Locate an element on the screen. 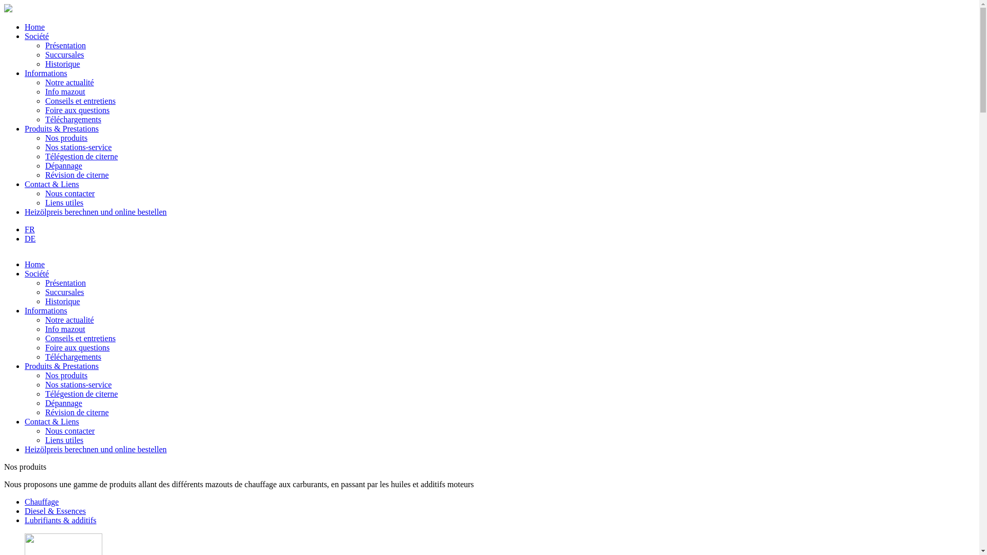  Diesel & Essences is located at coordinates (500, 511).